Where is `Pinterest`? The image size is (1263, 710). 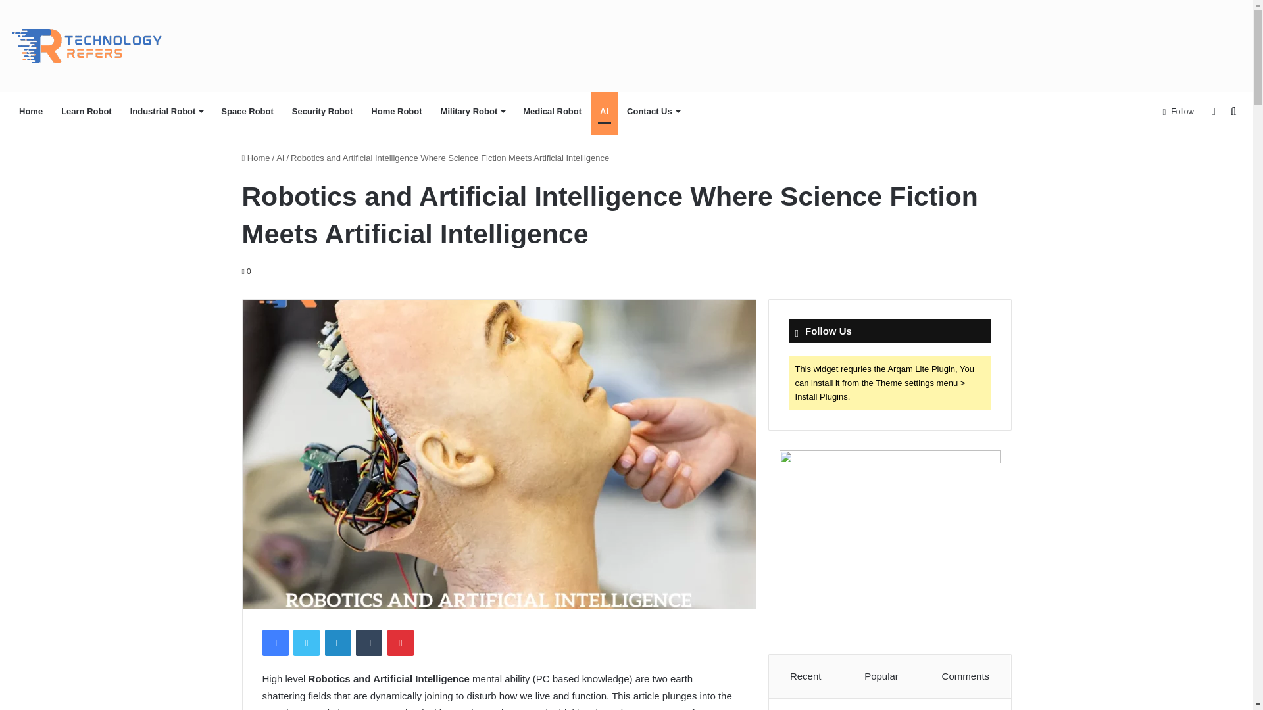
Pinterest is located at coordinates (401, 642).